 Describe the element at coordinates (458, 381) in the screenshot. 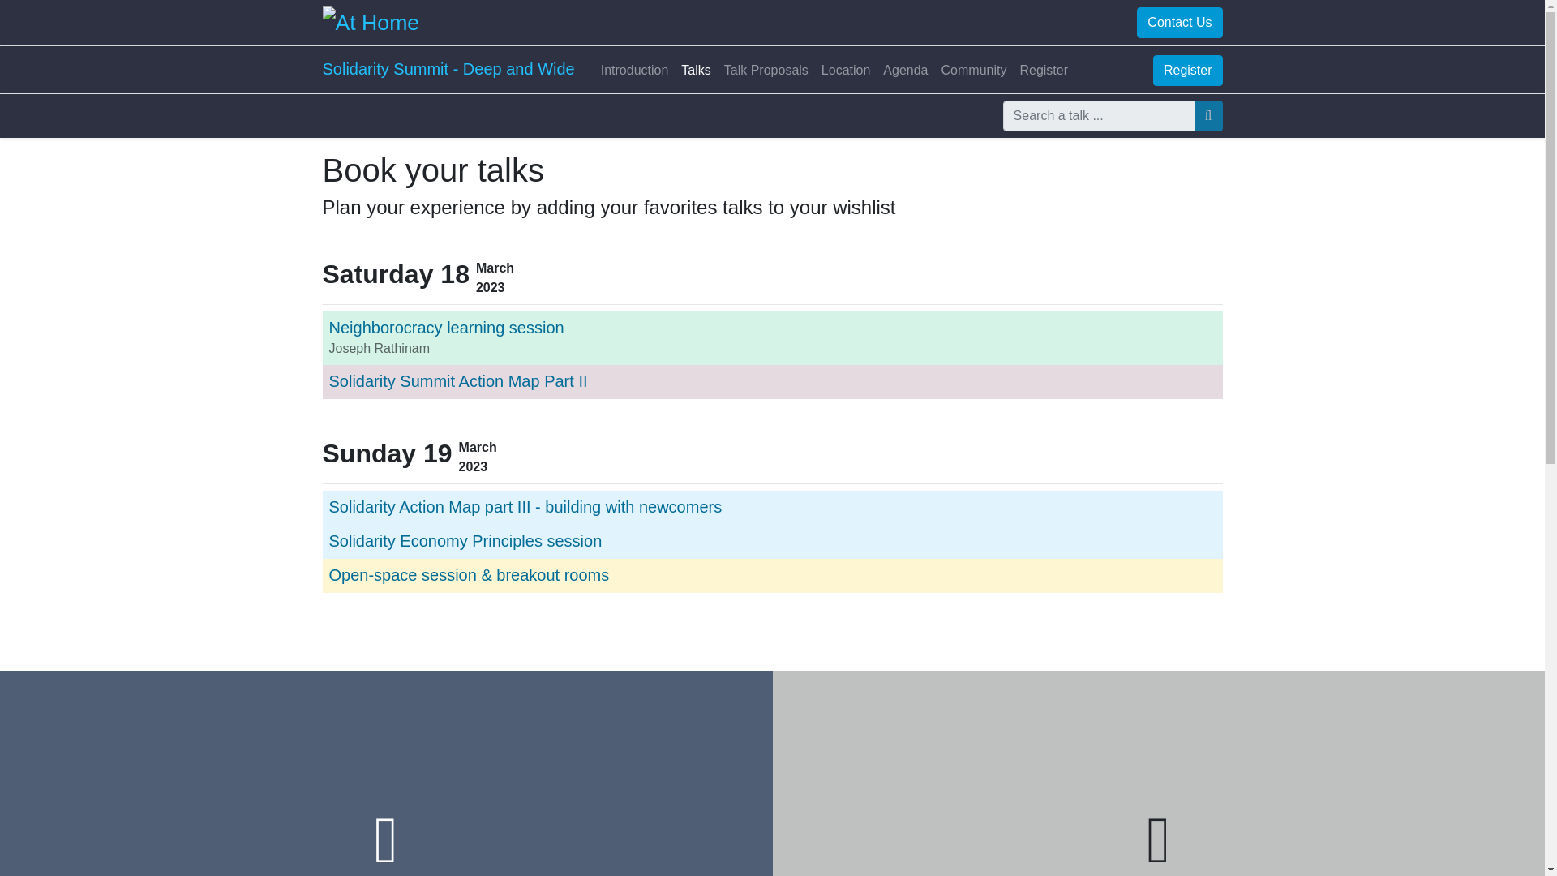

I see `Solidarity Summit Action Map Part II` at that location.